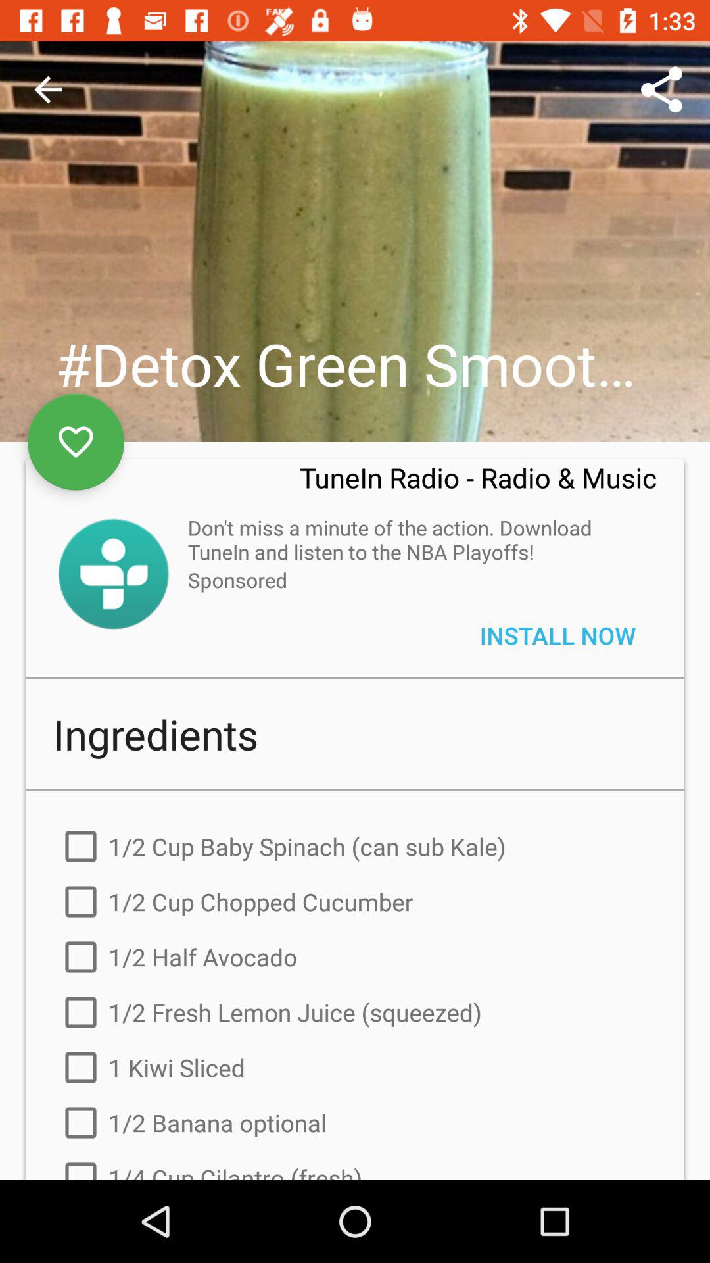 This screenshot has width=710, height=1263. I want to click on launch item to the right of sponsored icon, so click(557, 635).